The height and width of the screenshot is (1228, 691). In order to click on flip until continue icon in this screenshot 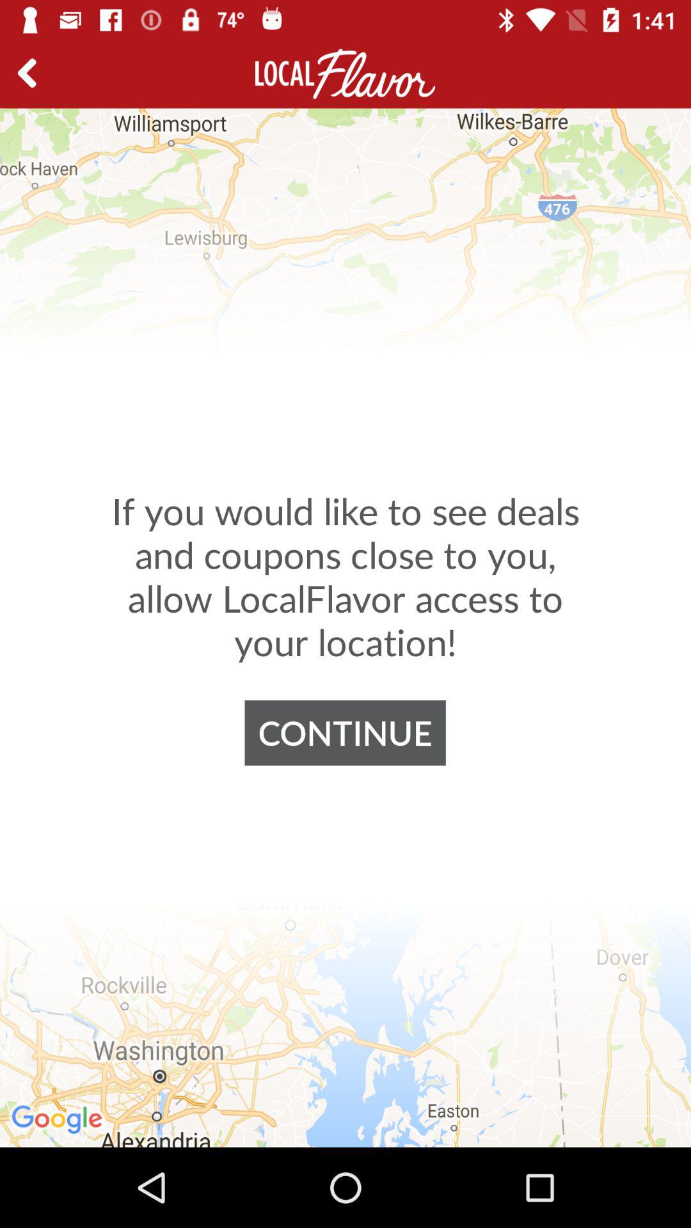, I will do `click(345, 733)`.